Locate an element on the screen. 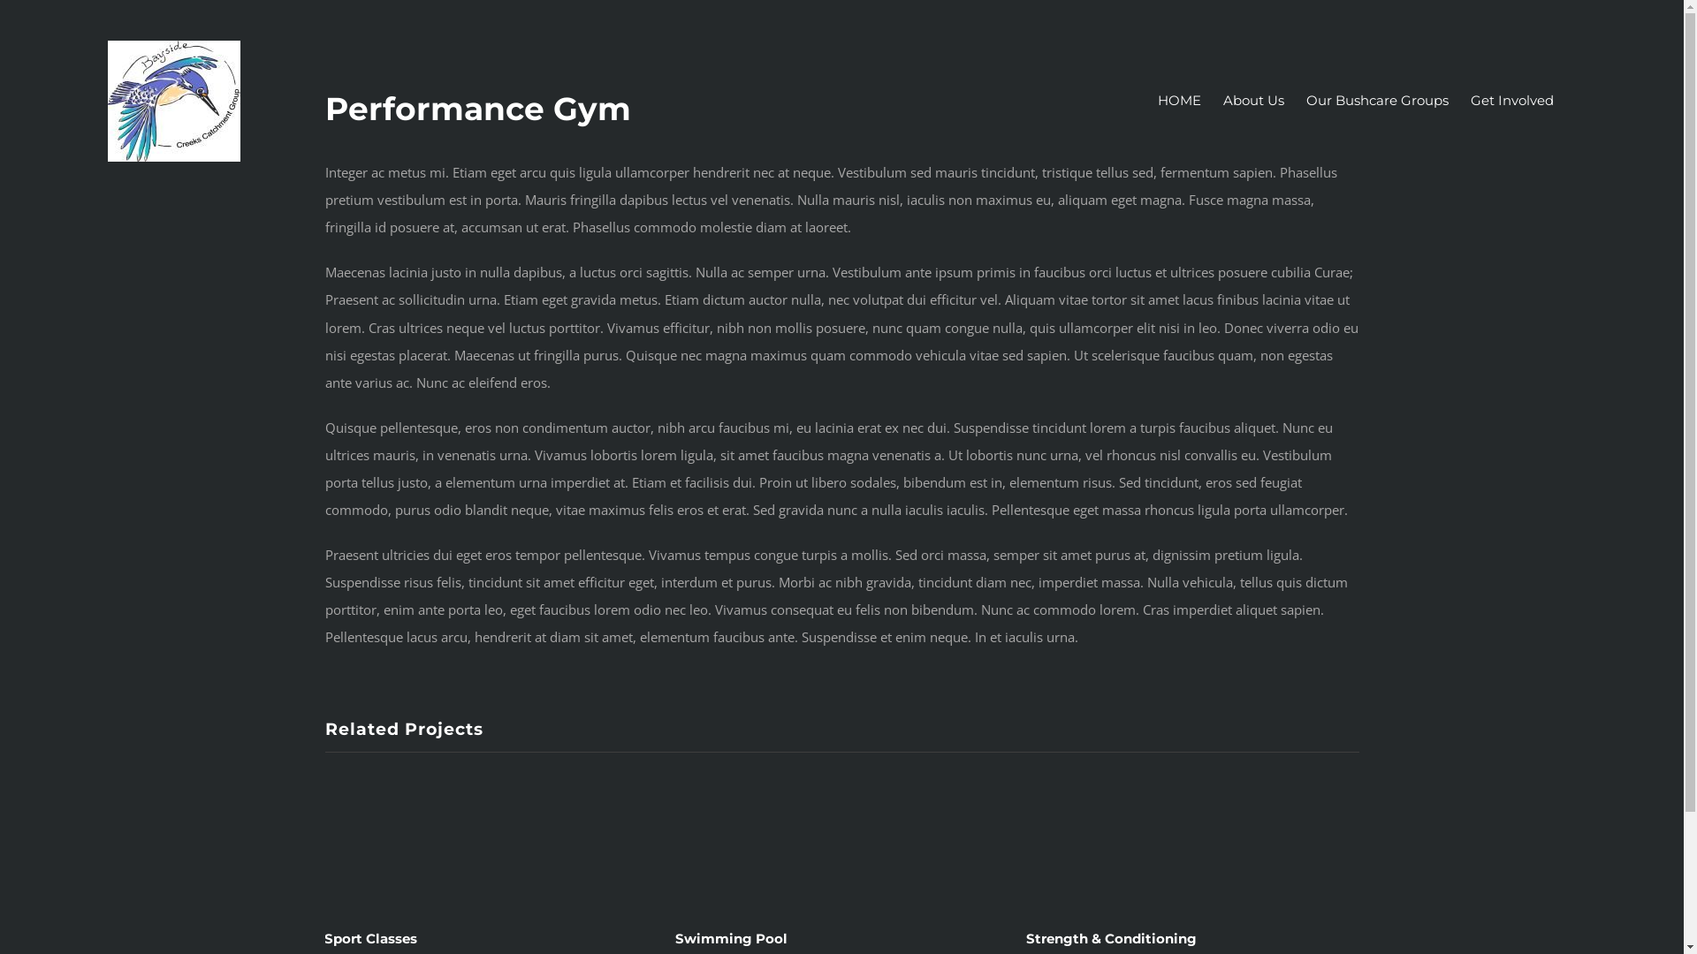 The width and height of the screenshot is (1697, 954). HOME is located at coordinates (1179, 101).